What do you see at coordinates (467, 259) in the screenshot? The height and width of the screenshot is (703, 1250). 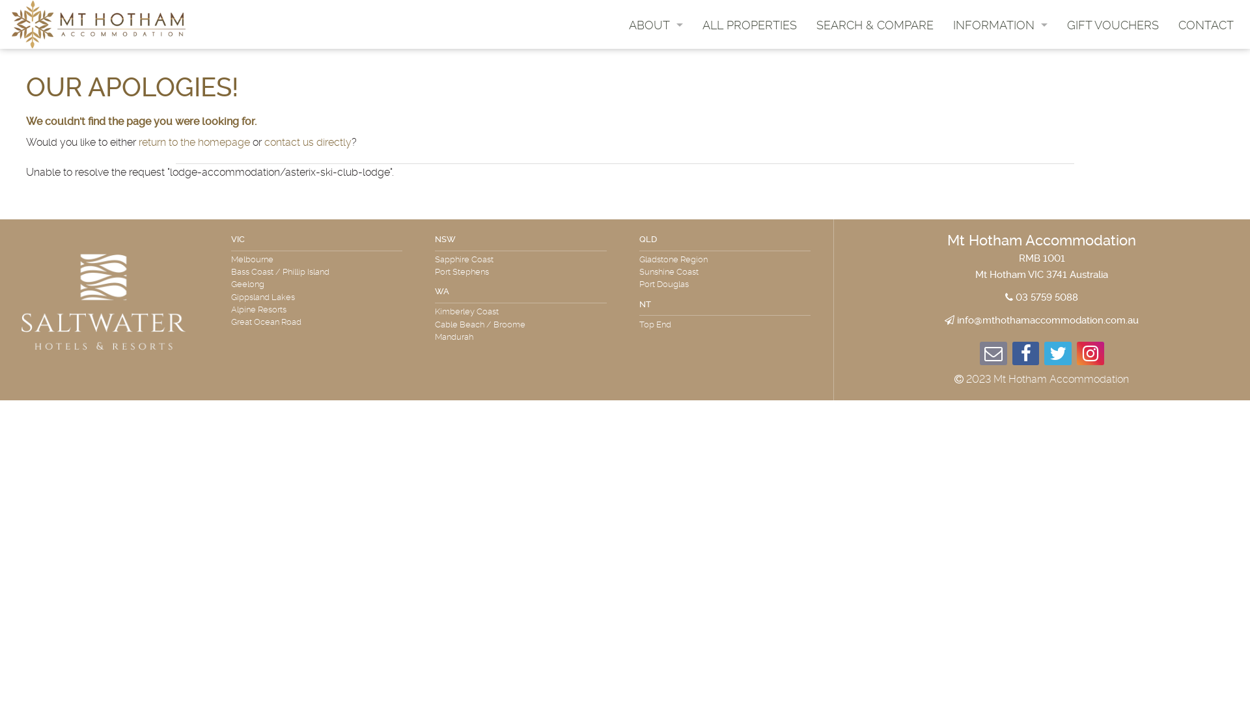 I see `Sapphire Coast` at bounding box center [467, 259].